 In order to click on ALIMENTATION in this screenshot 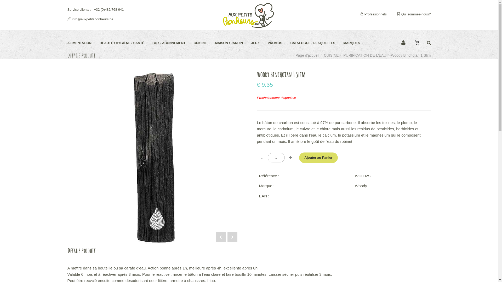, I will do `click(84, 43)`.